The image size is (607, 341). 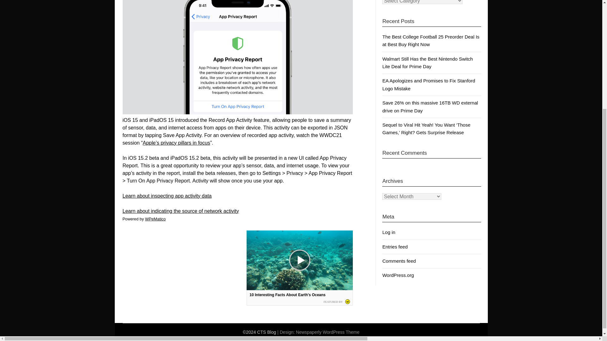 I want to click on Log in, so click(x=389, y=232).